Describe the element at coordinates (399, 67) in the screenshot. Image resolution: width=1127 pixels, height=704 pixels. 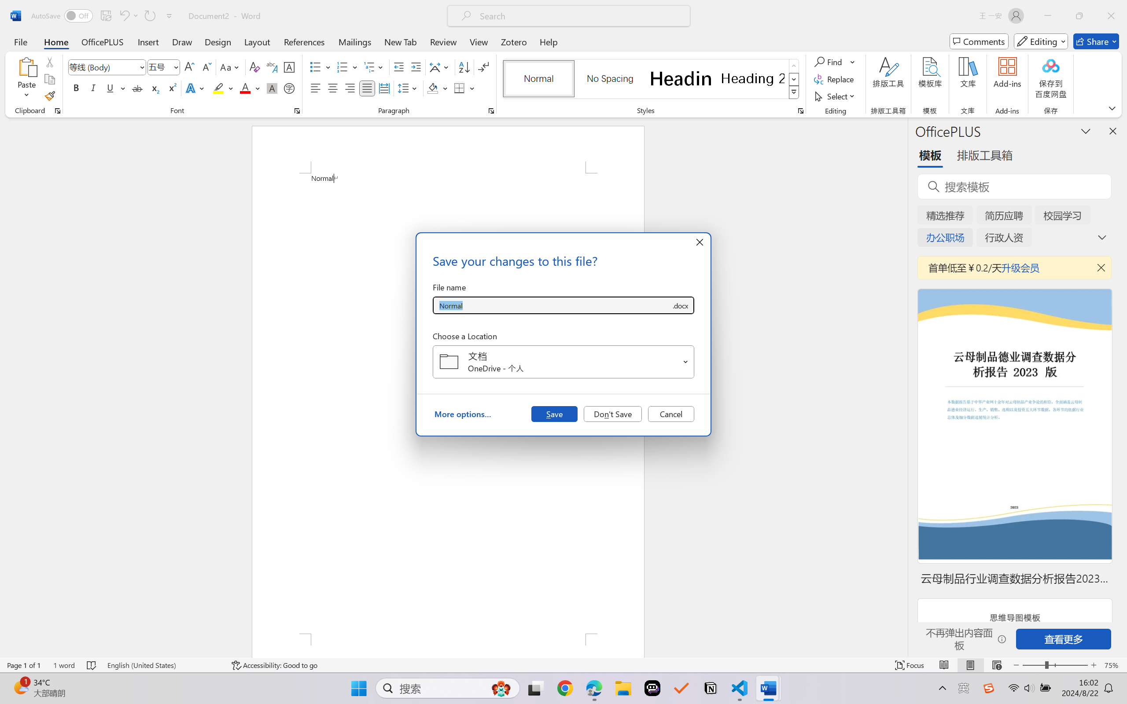
I see `Decrease Indent` at that location.